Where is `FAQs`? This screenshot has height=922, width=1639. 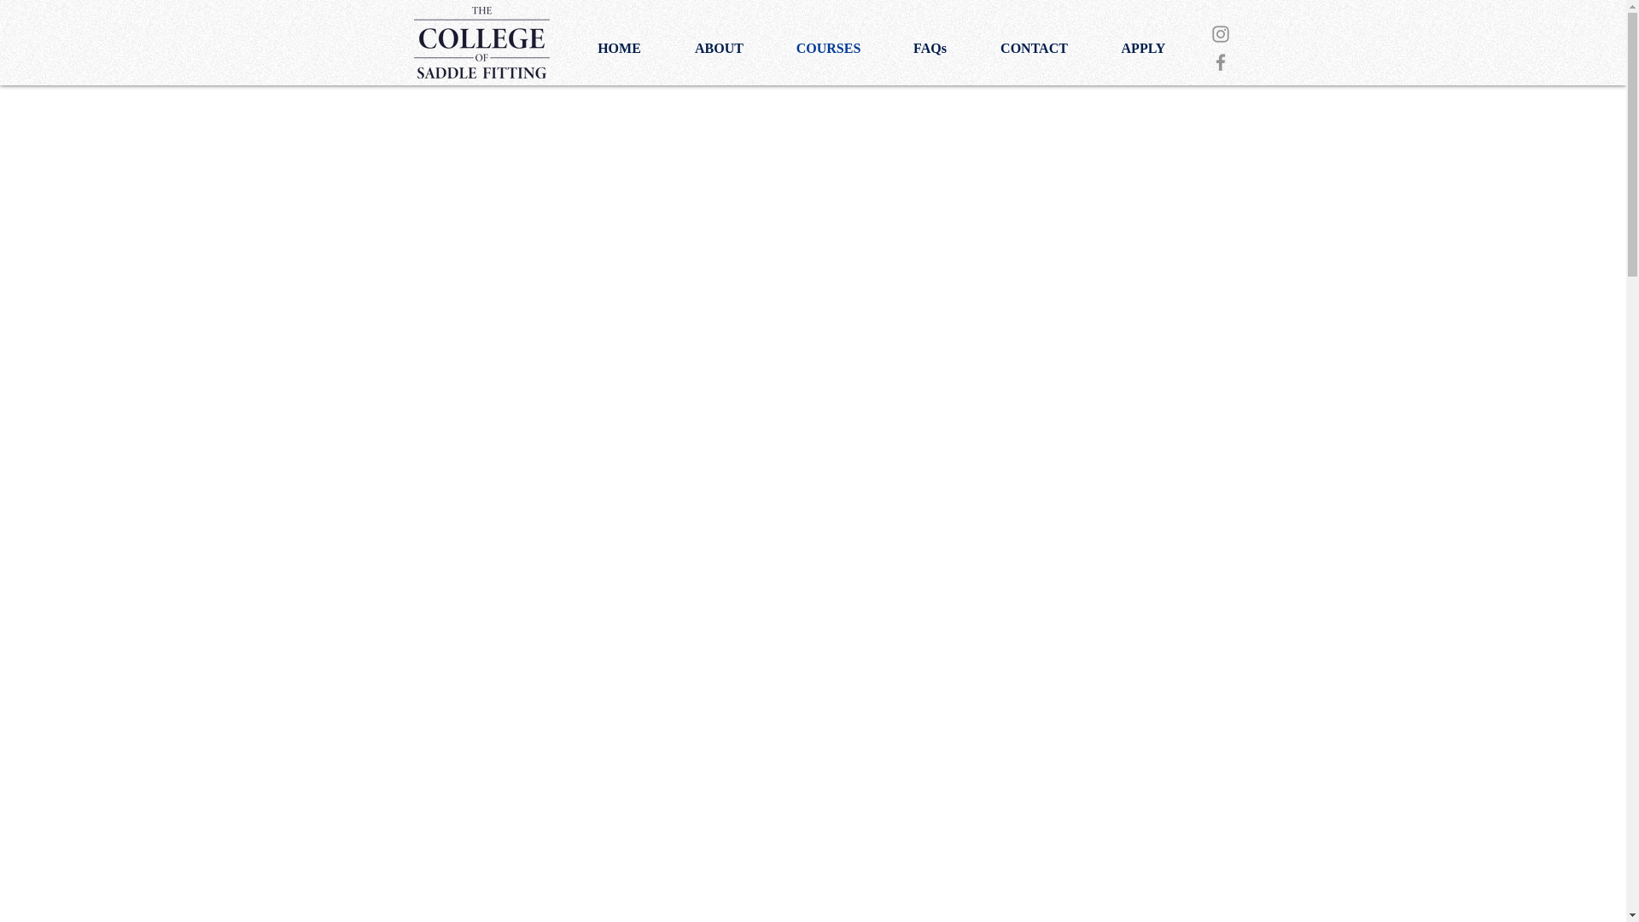 FAQs is located at coordinates (930, 49).